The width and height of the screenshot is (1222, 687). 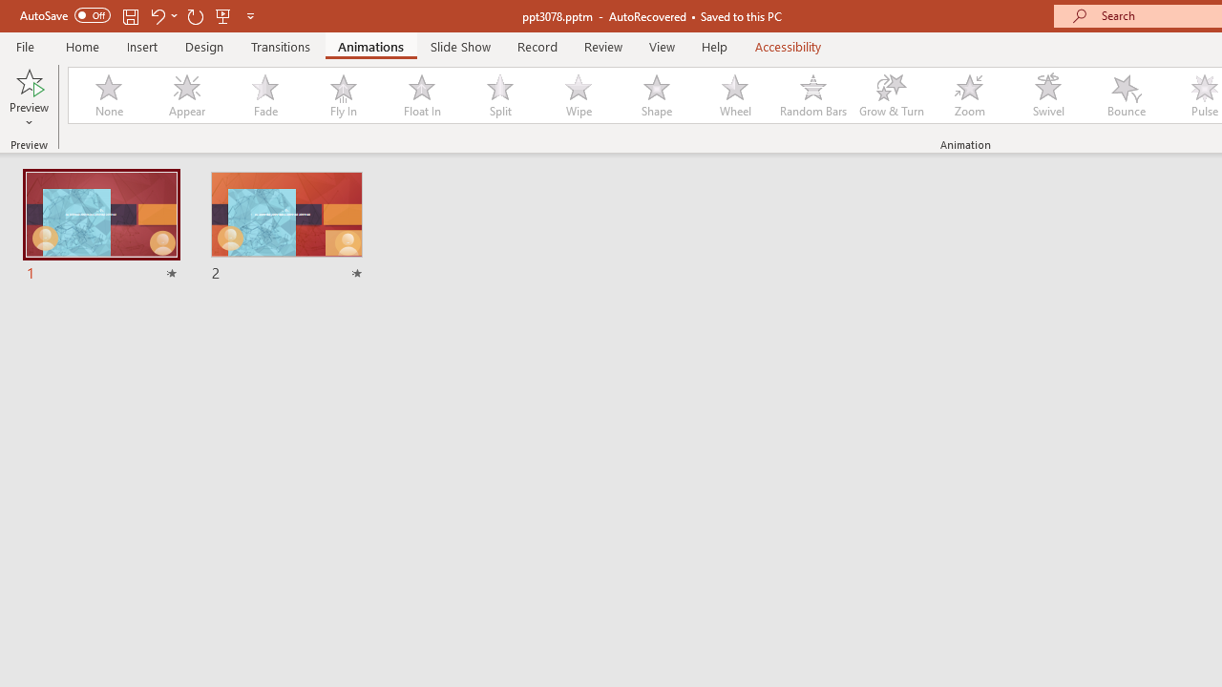 I want to click on Random Bars, so click(x=813, y=95).